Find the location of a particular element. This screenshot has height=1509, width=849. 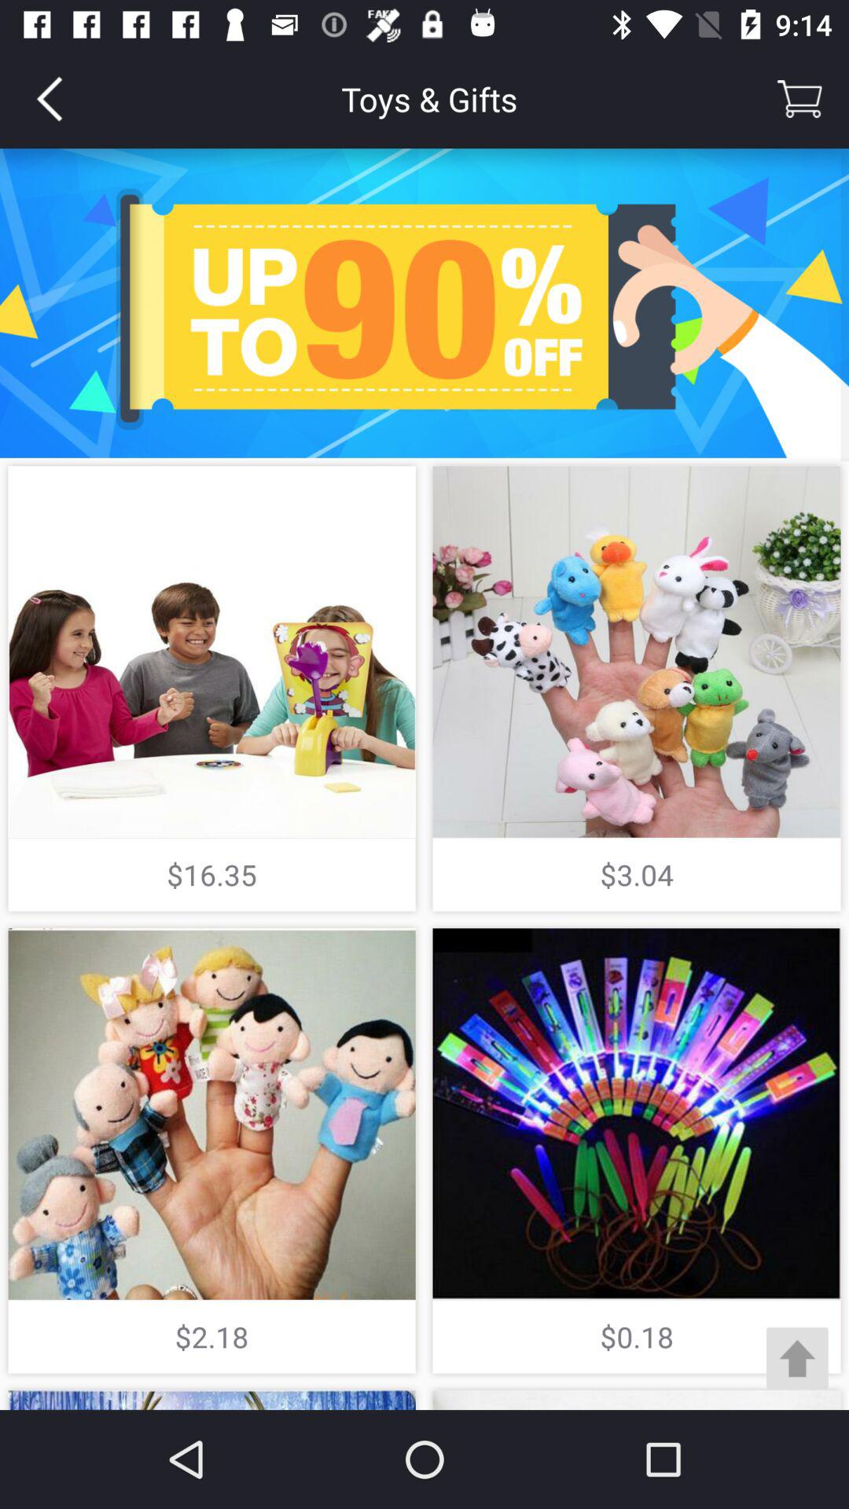

option to scroll the page quickly is located at coordinates (797, 1358).